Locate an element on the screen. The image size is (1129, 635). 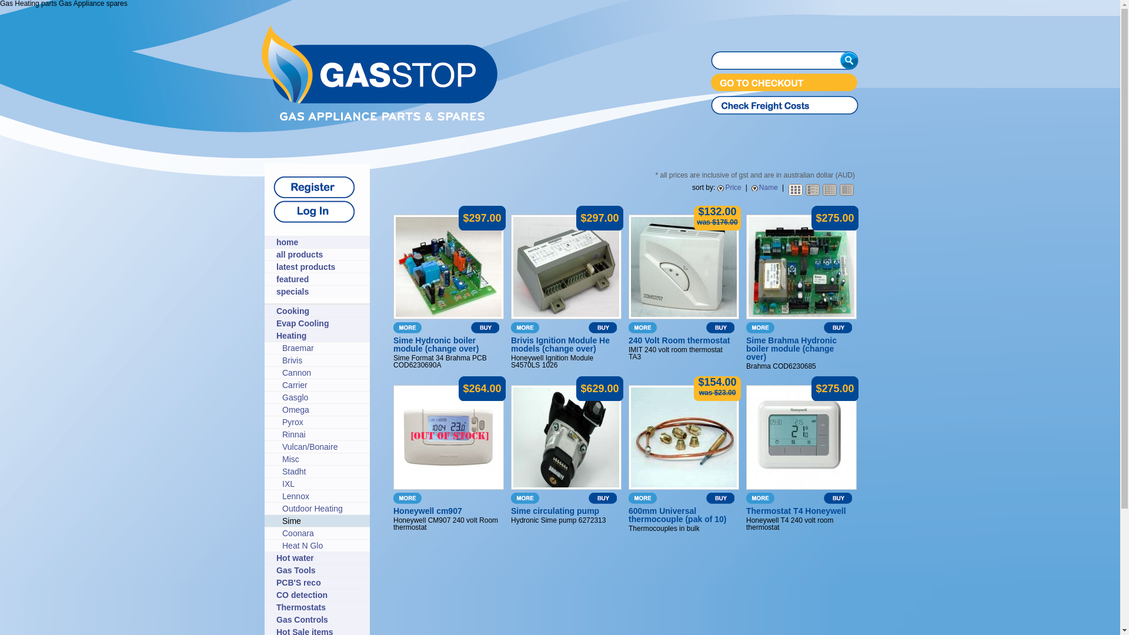
home is located at coordinates (320, 242).